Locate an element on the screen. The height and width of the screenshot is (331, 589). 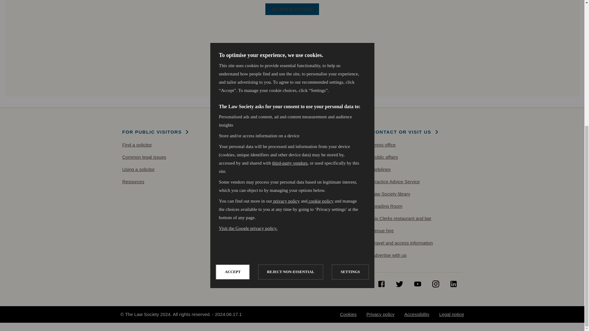
SETTINGS is located at coordinates (350, 228).